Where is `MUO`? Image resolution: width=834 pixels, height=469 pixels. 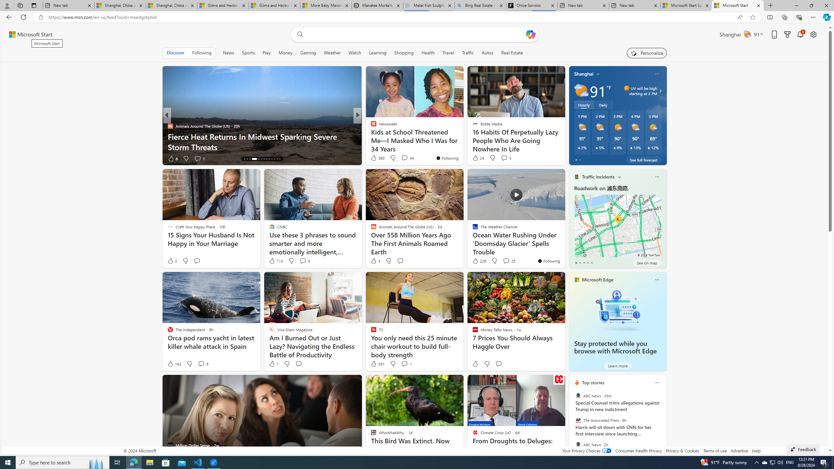
MUO is located at coordinates (370, 136).